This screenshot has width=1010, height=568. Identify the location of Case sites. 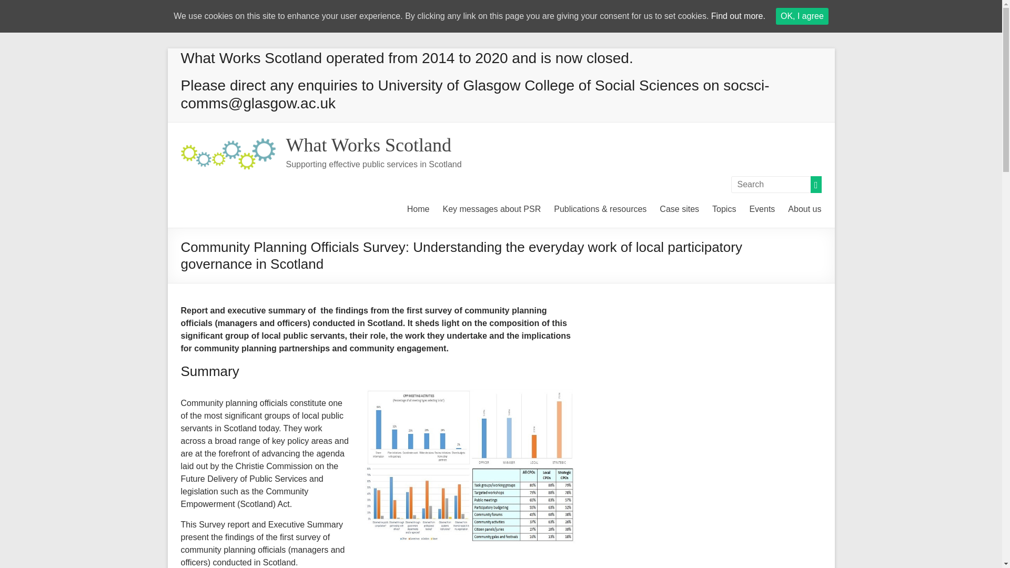
(679, 207).